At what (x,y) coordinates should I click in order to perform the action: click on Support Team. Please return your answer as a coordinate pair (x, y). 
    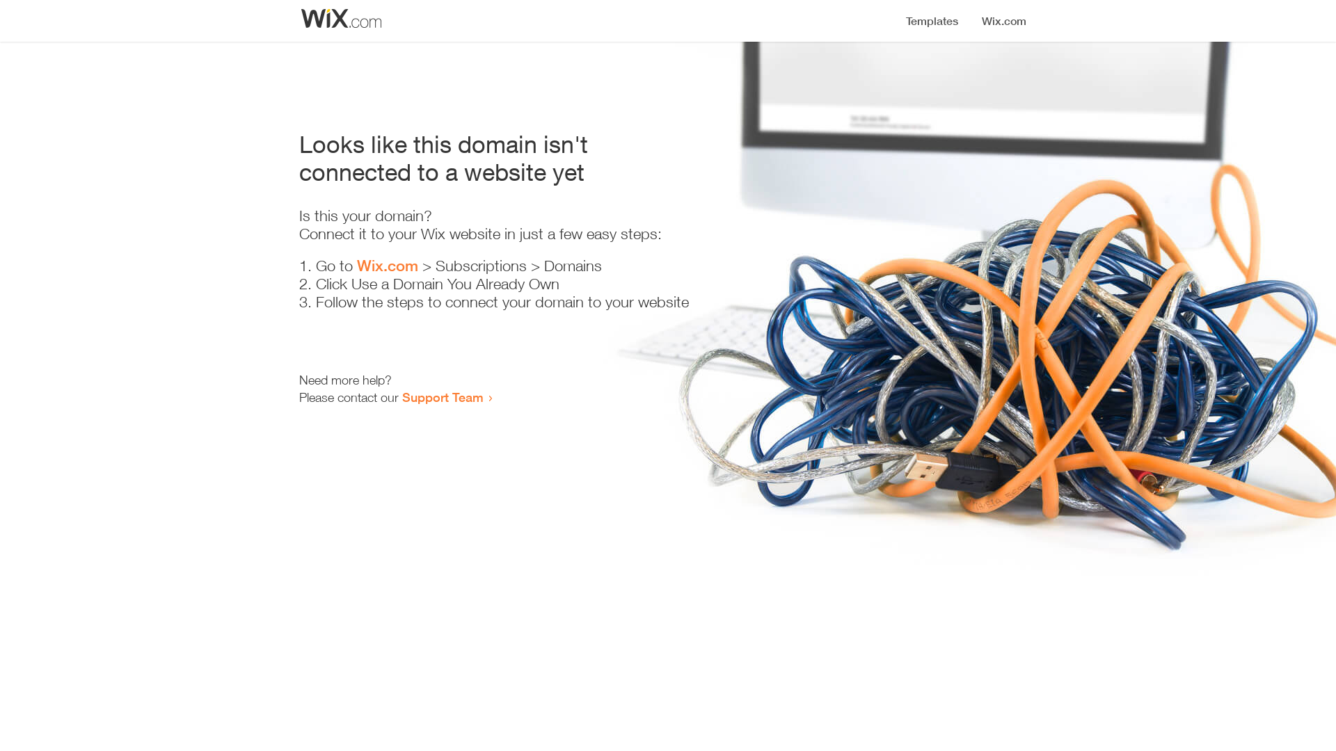
    Looking at the image, I should click on (443, 397).